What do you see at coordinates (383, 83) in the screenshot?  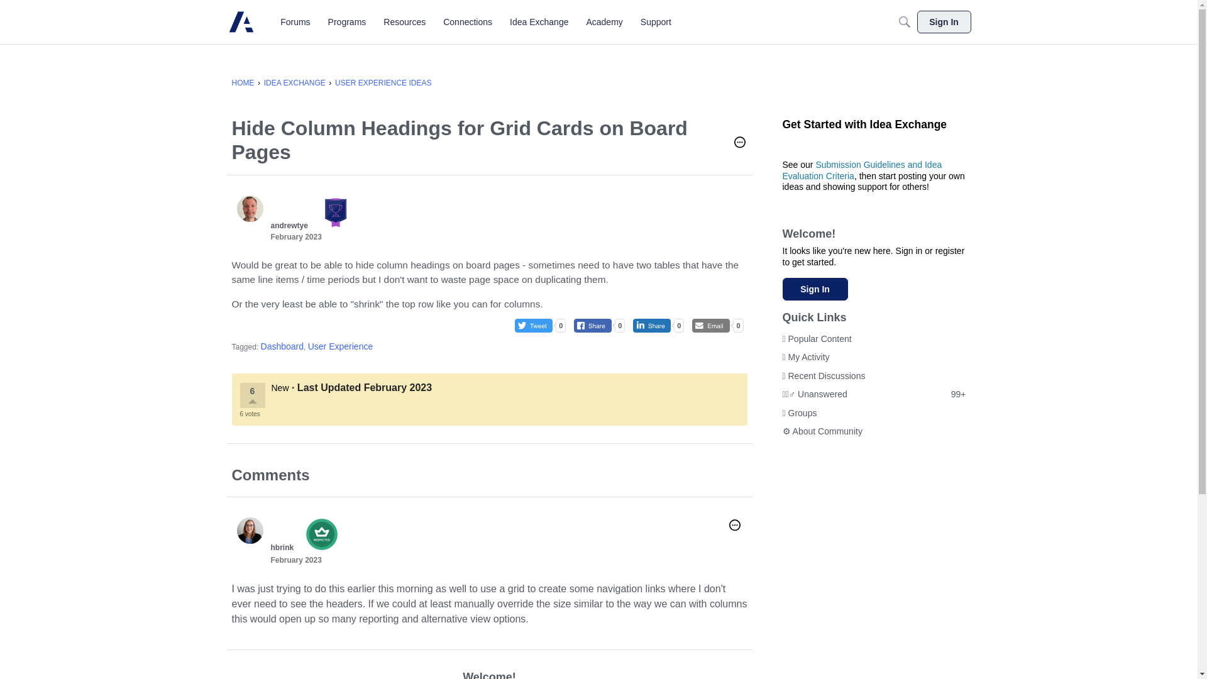 I see `USER EXPERIENCE IDEAS` at bounding box center [383, 83].